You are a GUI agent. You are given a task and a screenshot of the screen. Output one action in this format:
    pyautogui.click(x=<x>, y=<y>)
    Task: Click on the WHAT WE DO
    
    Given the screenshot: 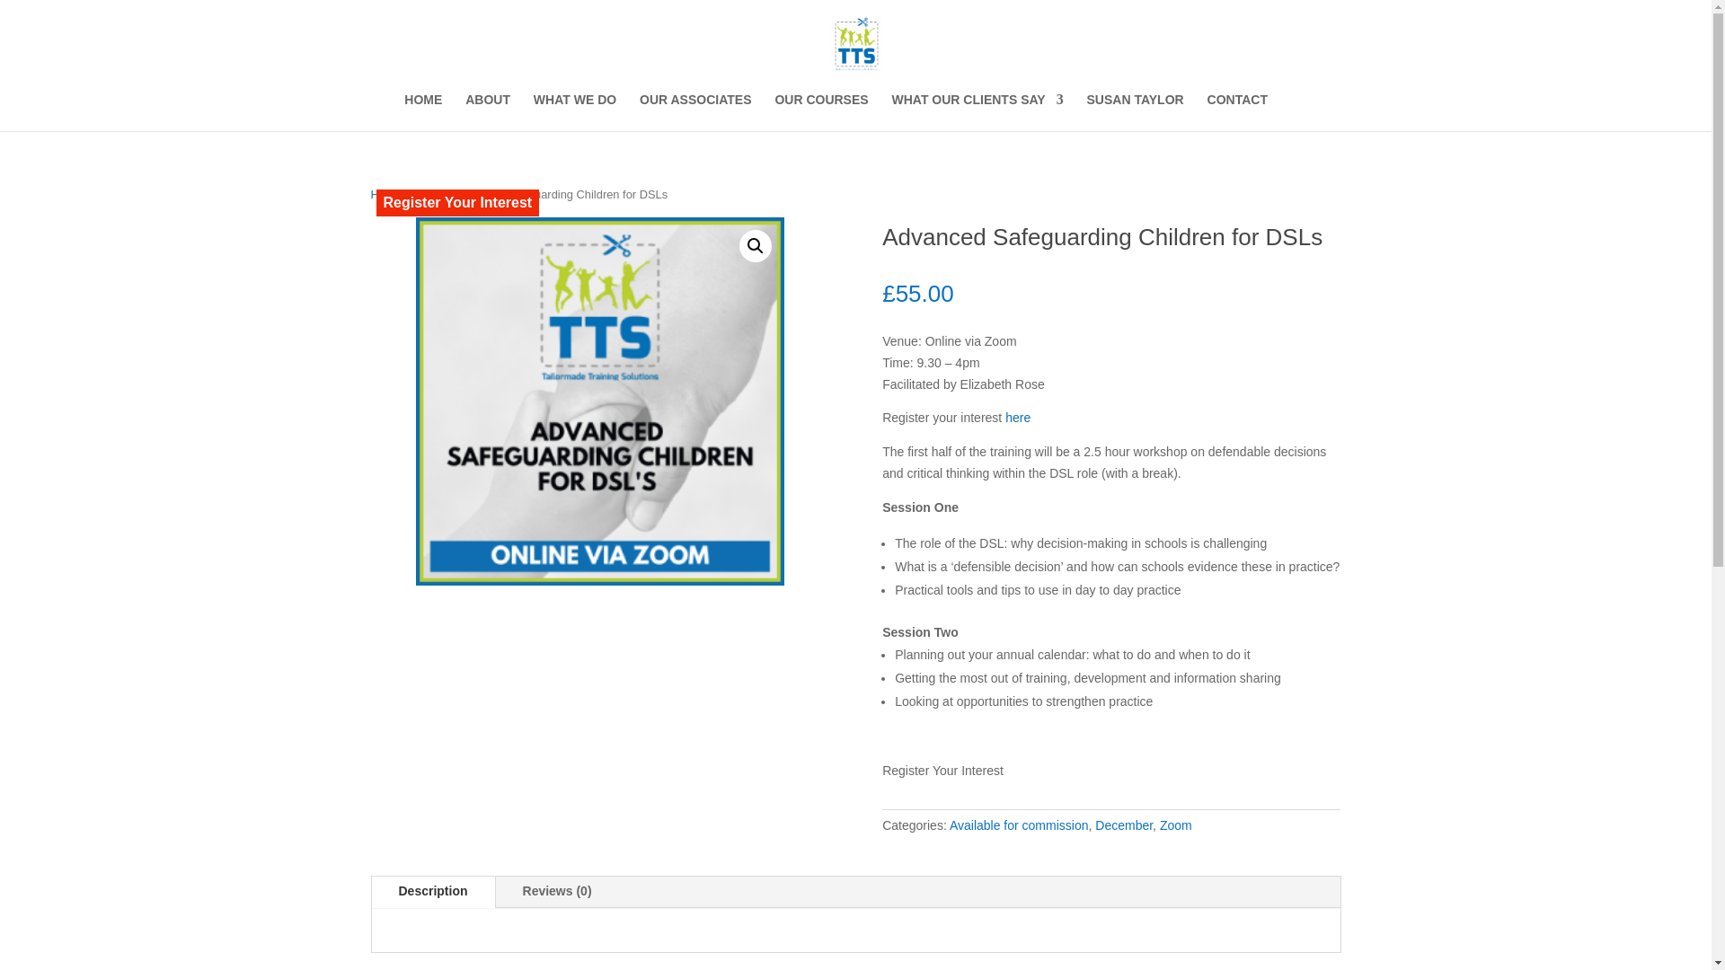 What is the action you would take?
    pyautogui.click(x=574, y=111)
    